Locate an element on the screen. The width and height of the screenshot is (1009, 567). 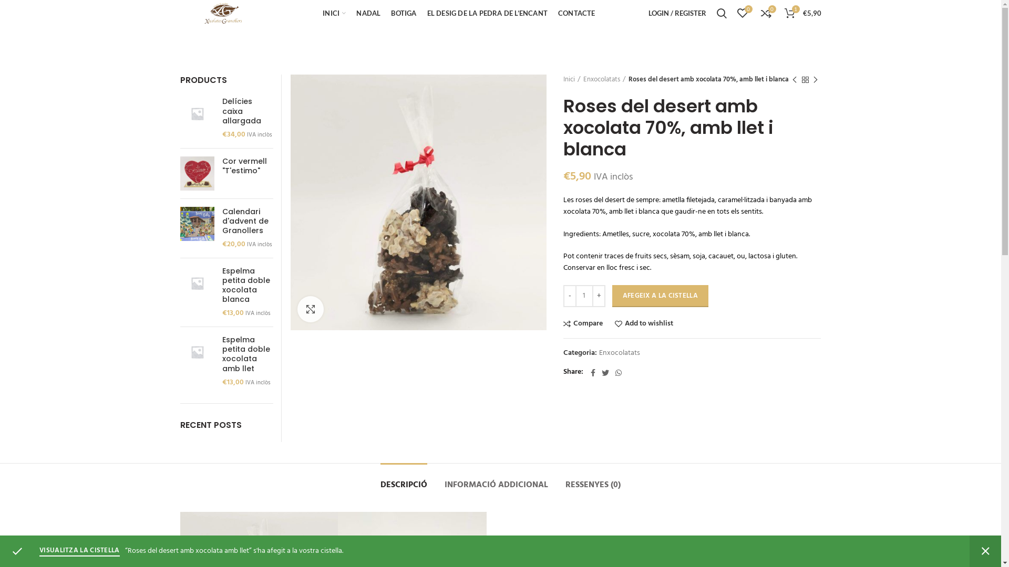
LOGIN / REGISTER is located at coordinates (677, 13).